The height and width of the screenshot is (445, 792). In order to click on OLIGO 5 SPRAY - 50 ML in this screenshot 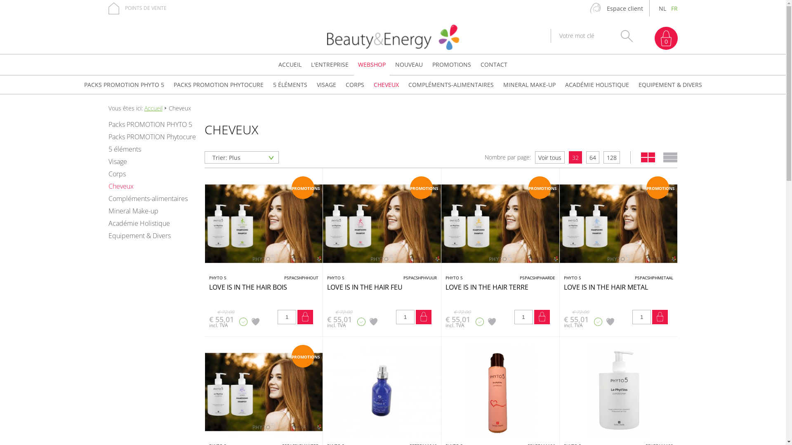, I will do `click(382, 392)`.